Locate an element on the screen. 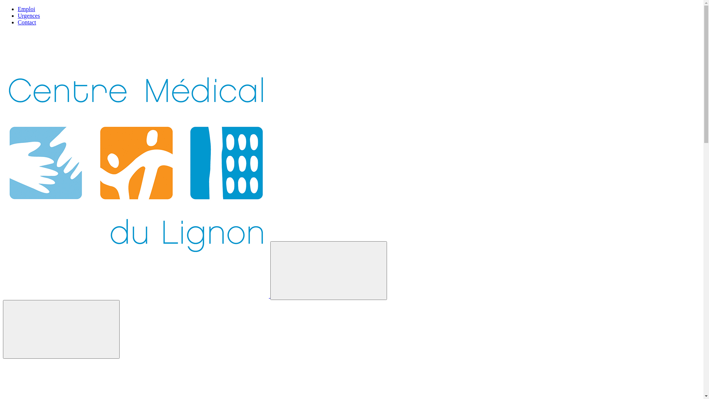 Image resolution: width=709 pixels, height=399 pixels. Contact is located at coordinates (27, 22).